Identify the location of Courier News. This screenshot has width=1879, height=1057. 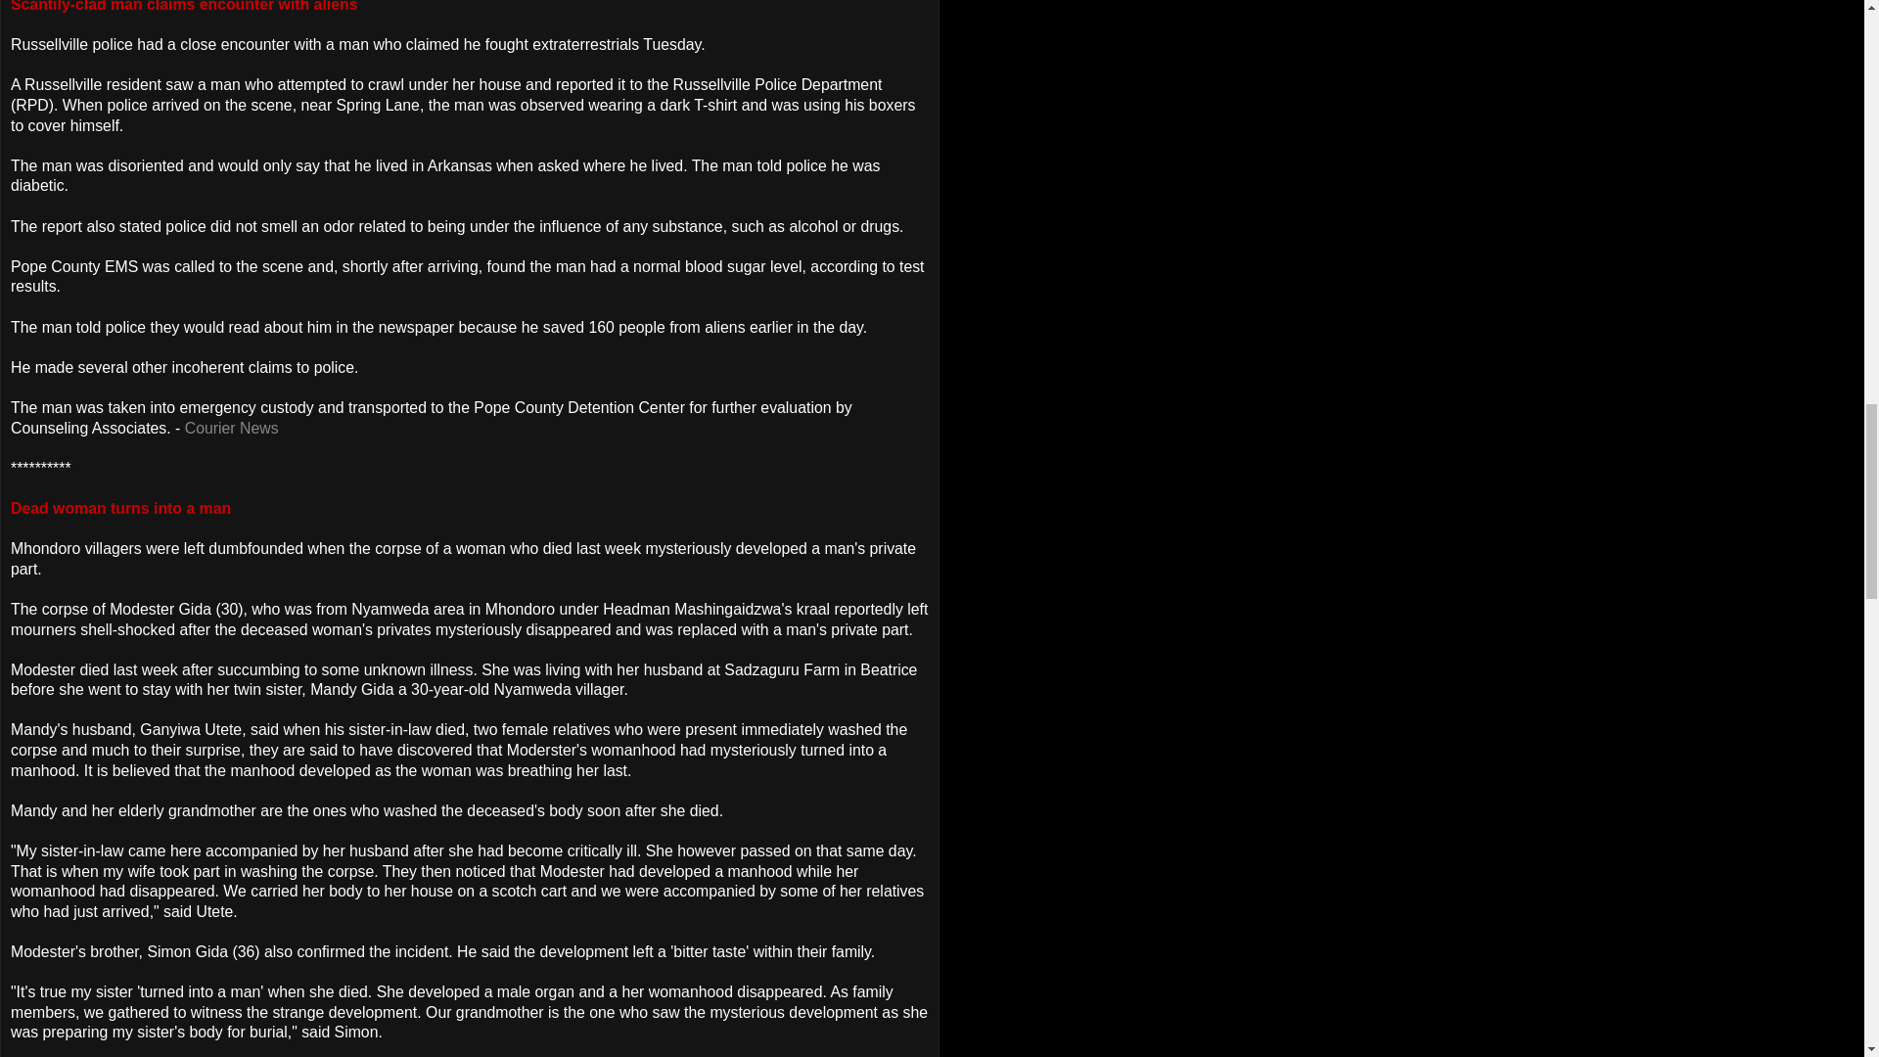
(231, 428).